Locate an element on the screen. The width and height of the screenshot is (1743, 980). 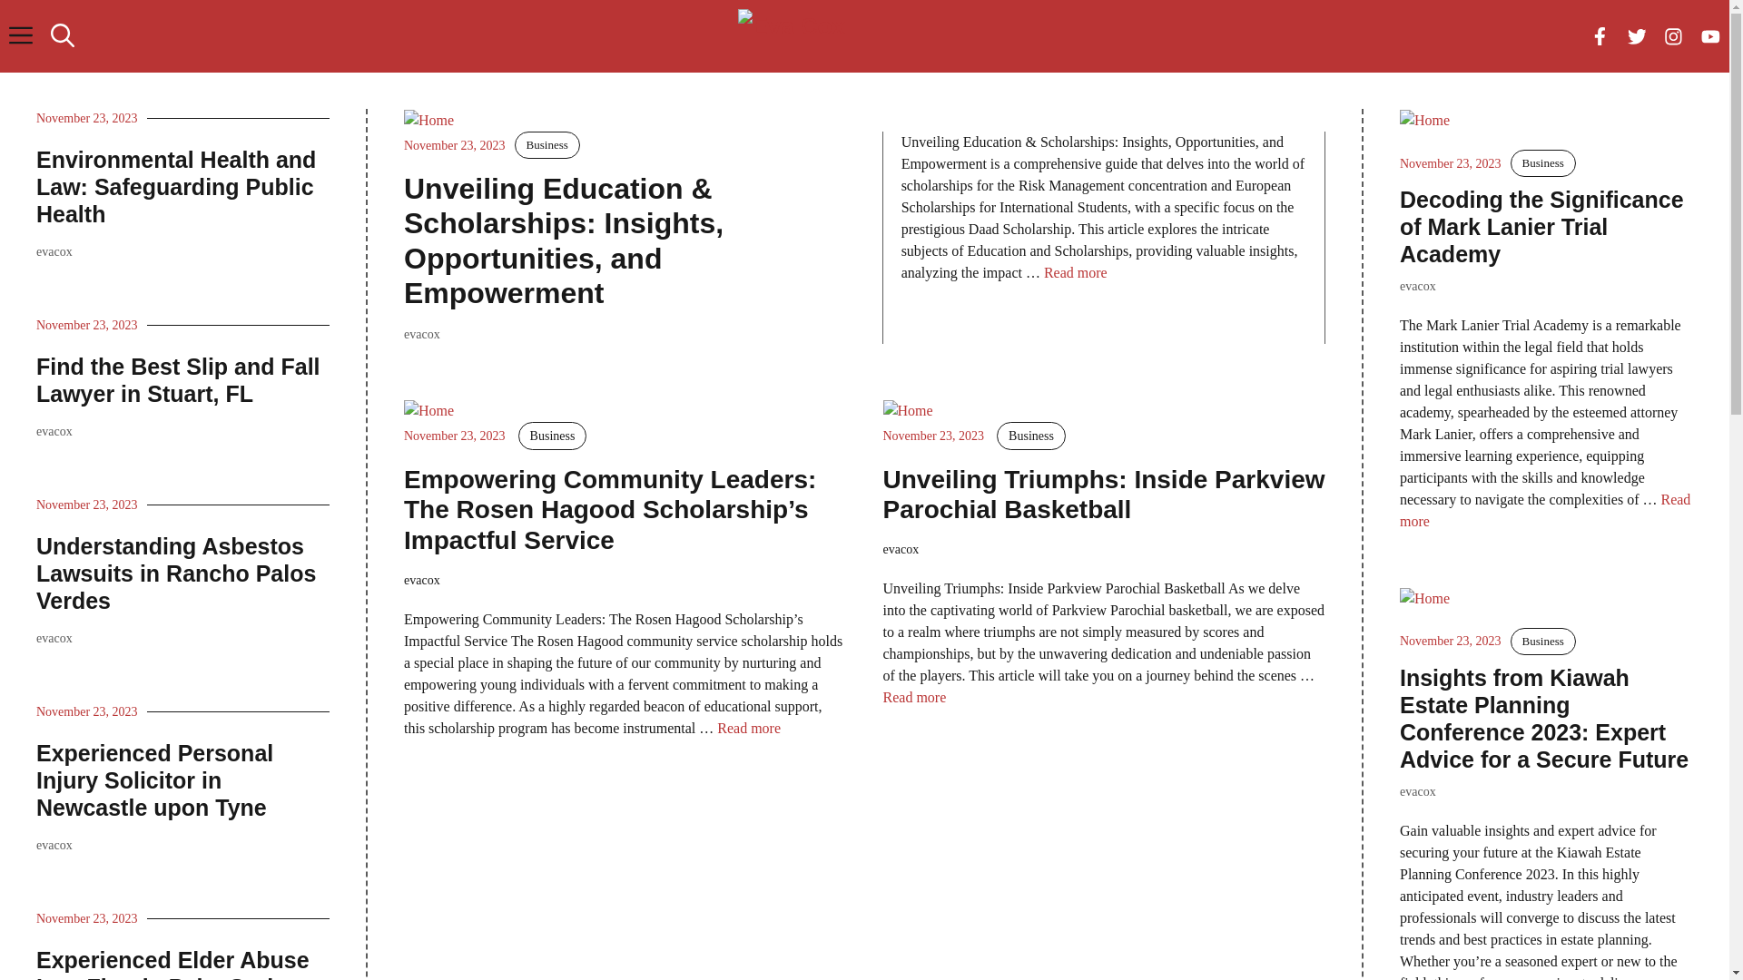
evacox is located at coordinates (54, 252).